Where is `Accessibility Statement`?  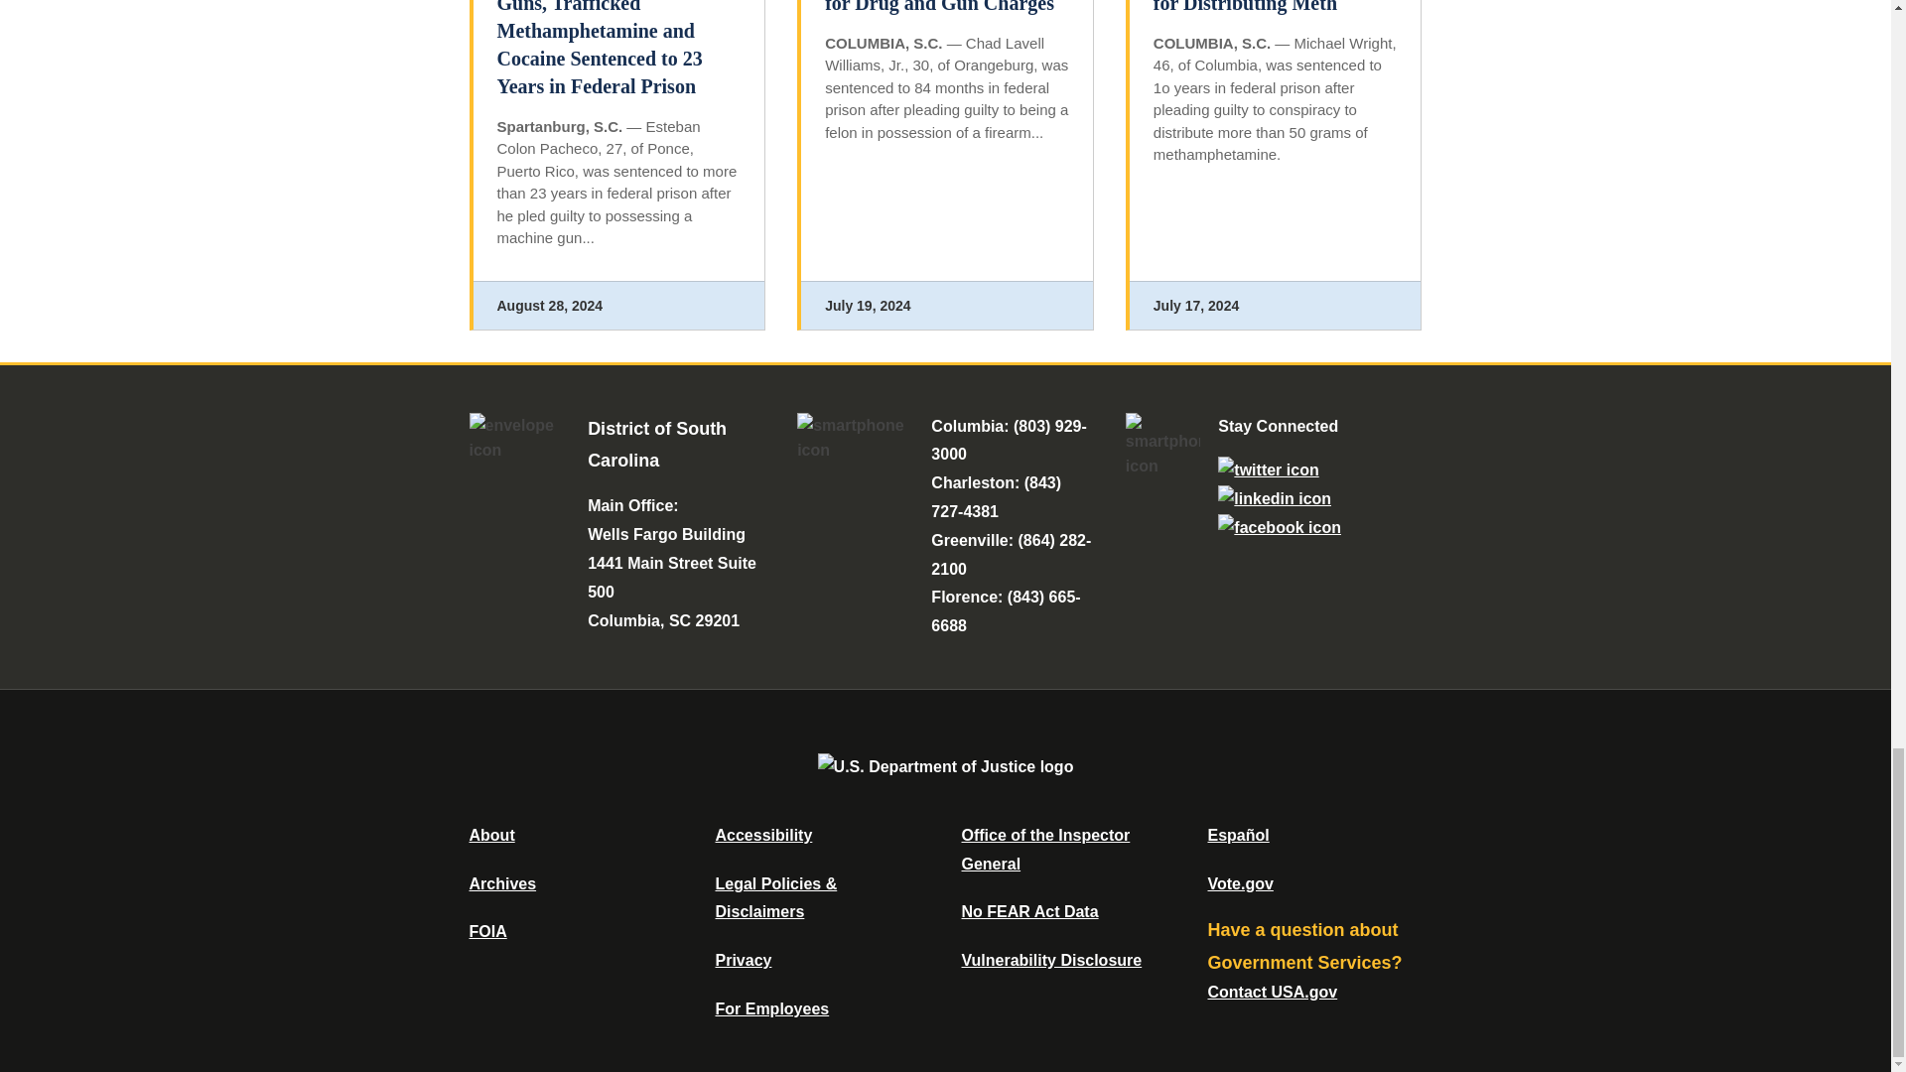 Accessibility Statement is located at coordinates (762, 834).